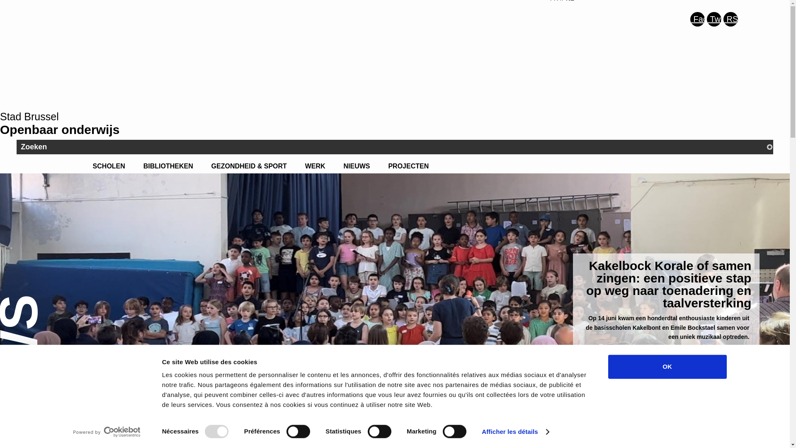 The image size is (796, 448). Describe the element at coordinates (745, 358) in the screenshot. I see `3` at that location.